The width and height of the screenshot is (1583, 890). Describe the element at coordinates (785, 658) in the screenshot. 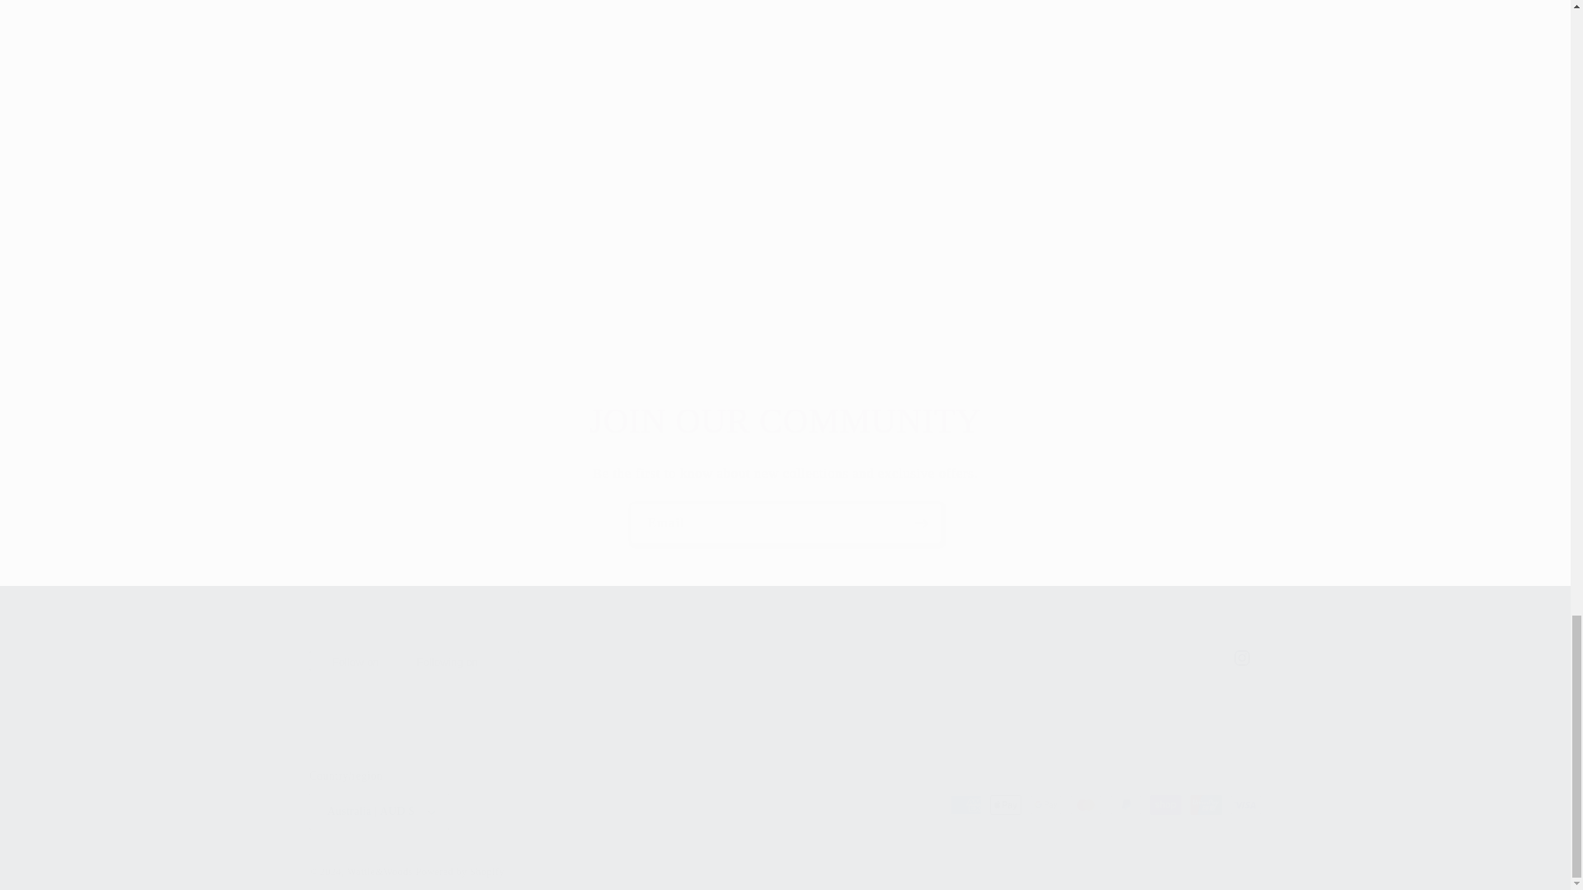

I see `Instagram` at that location.